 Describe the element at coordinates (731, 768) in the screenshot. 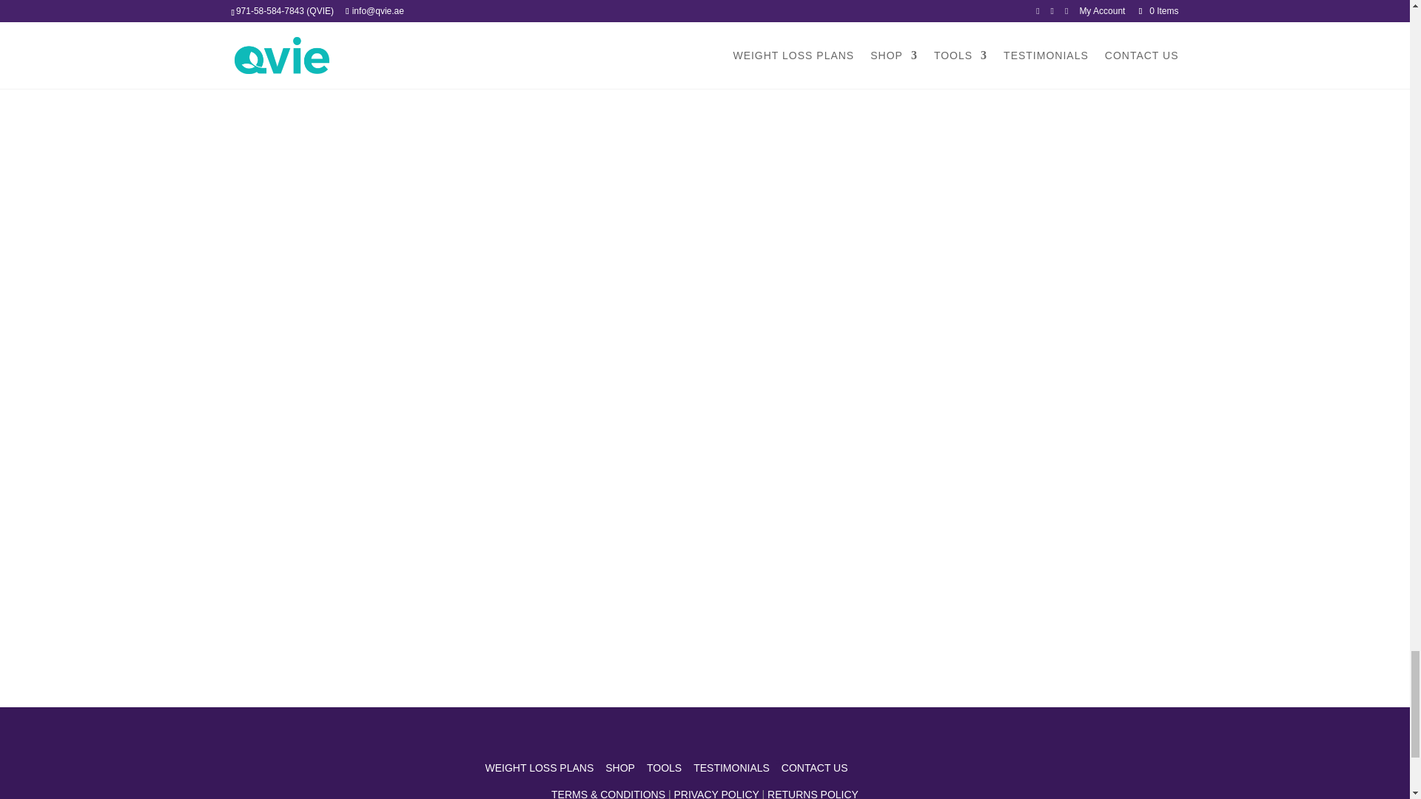

I see `TESTIMONIALS` at that location.